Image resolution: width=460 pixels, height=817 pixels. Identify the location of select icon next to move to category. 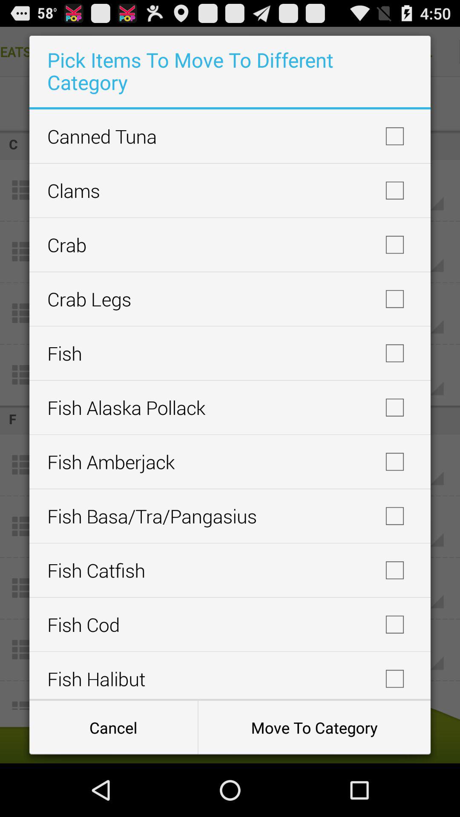
(113, 728).